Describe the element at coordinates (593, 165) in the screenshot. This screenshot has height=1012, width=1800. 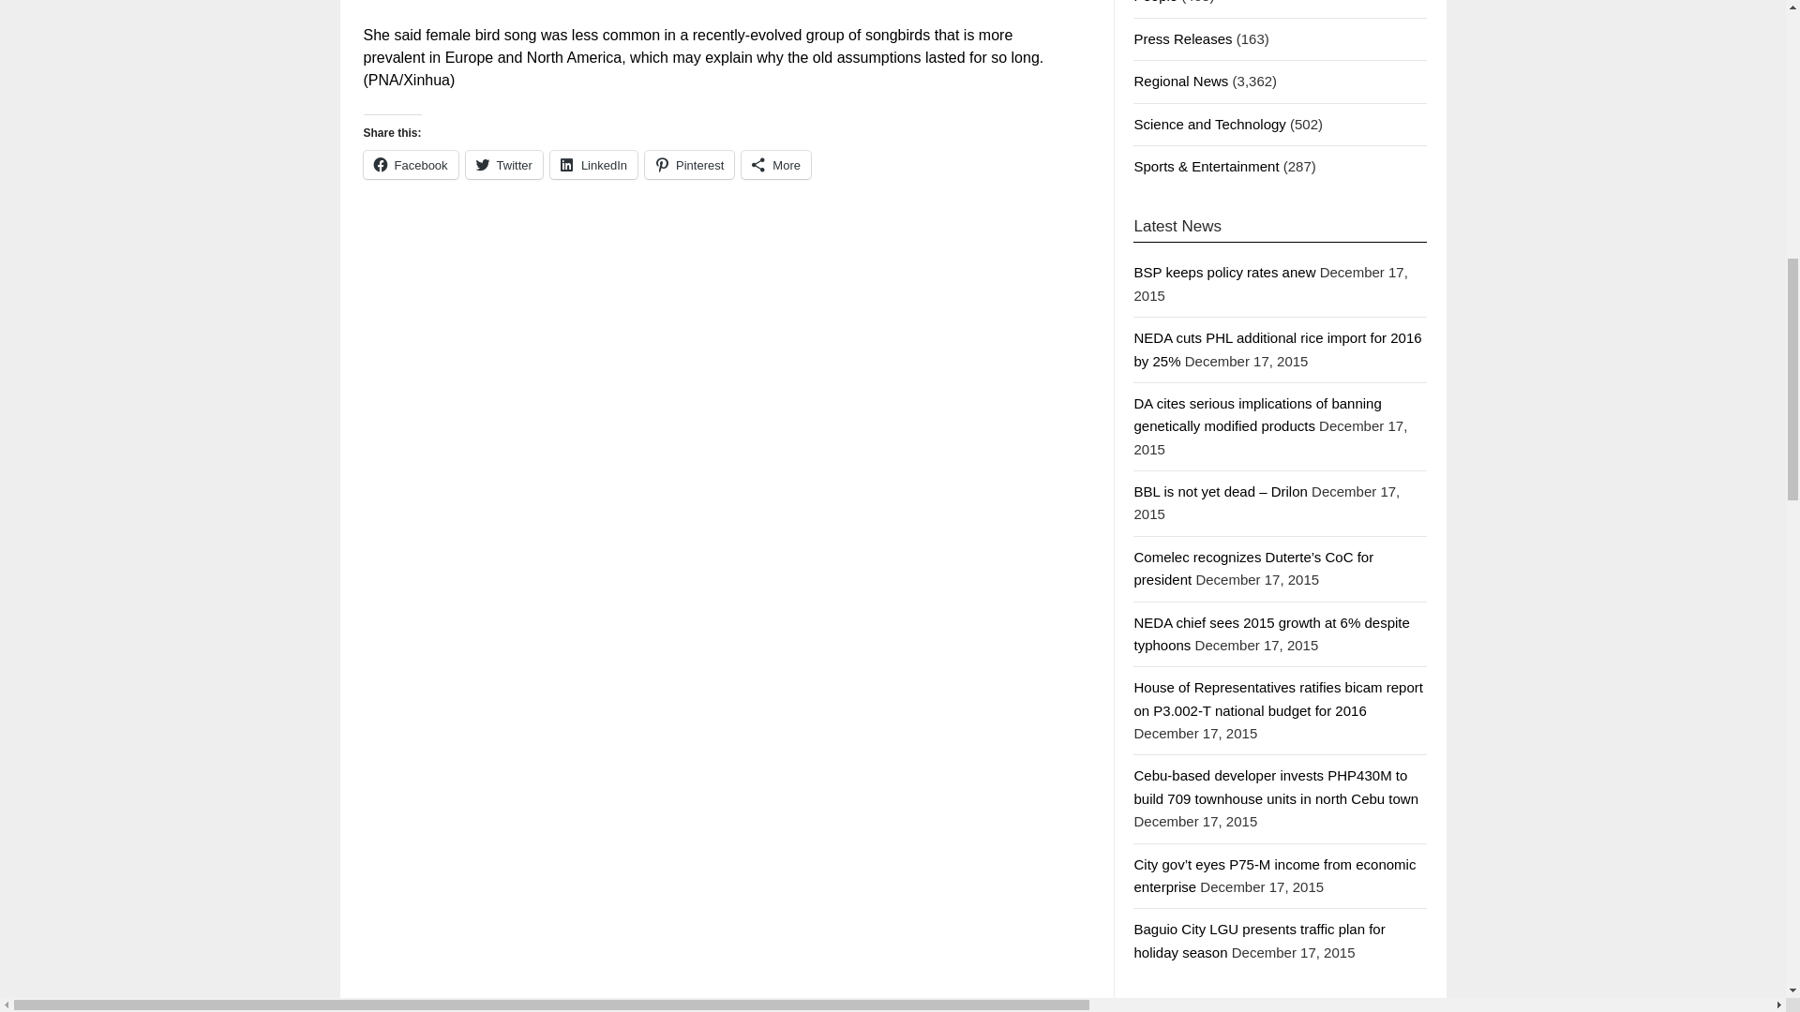
I see `LinkedIn` at that location.